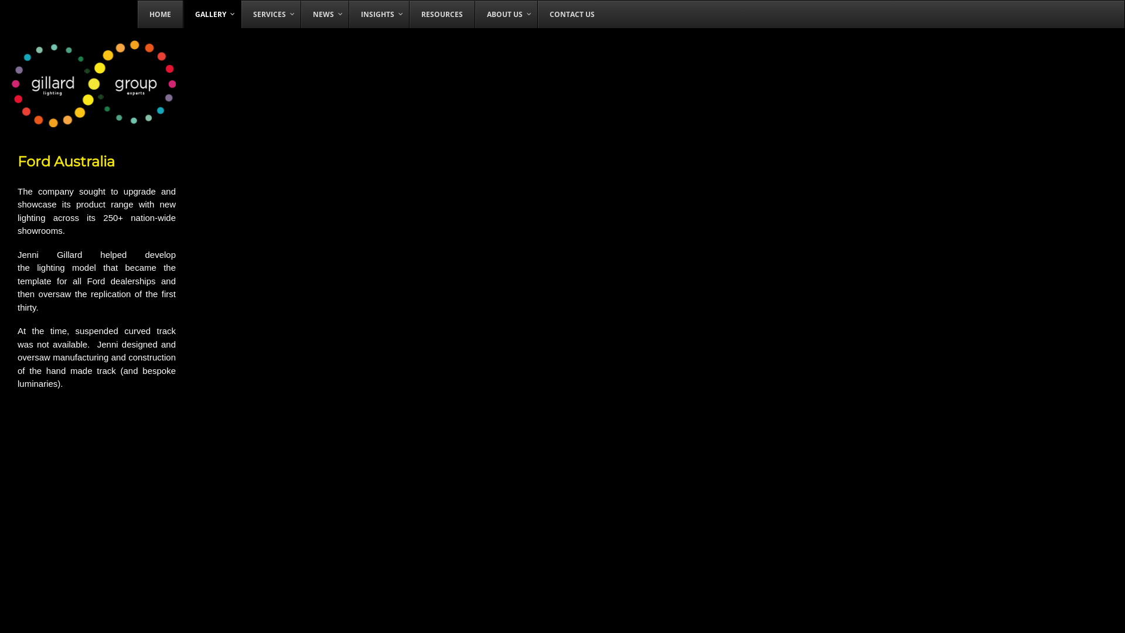  What do you see at coordinates (325, 14) in the screenshot?
I see `NEWS` at bounding box center [325, 14].